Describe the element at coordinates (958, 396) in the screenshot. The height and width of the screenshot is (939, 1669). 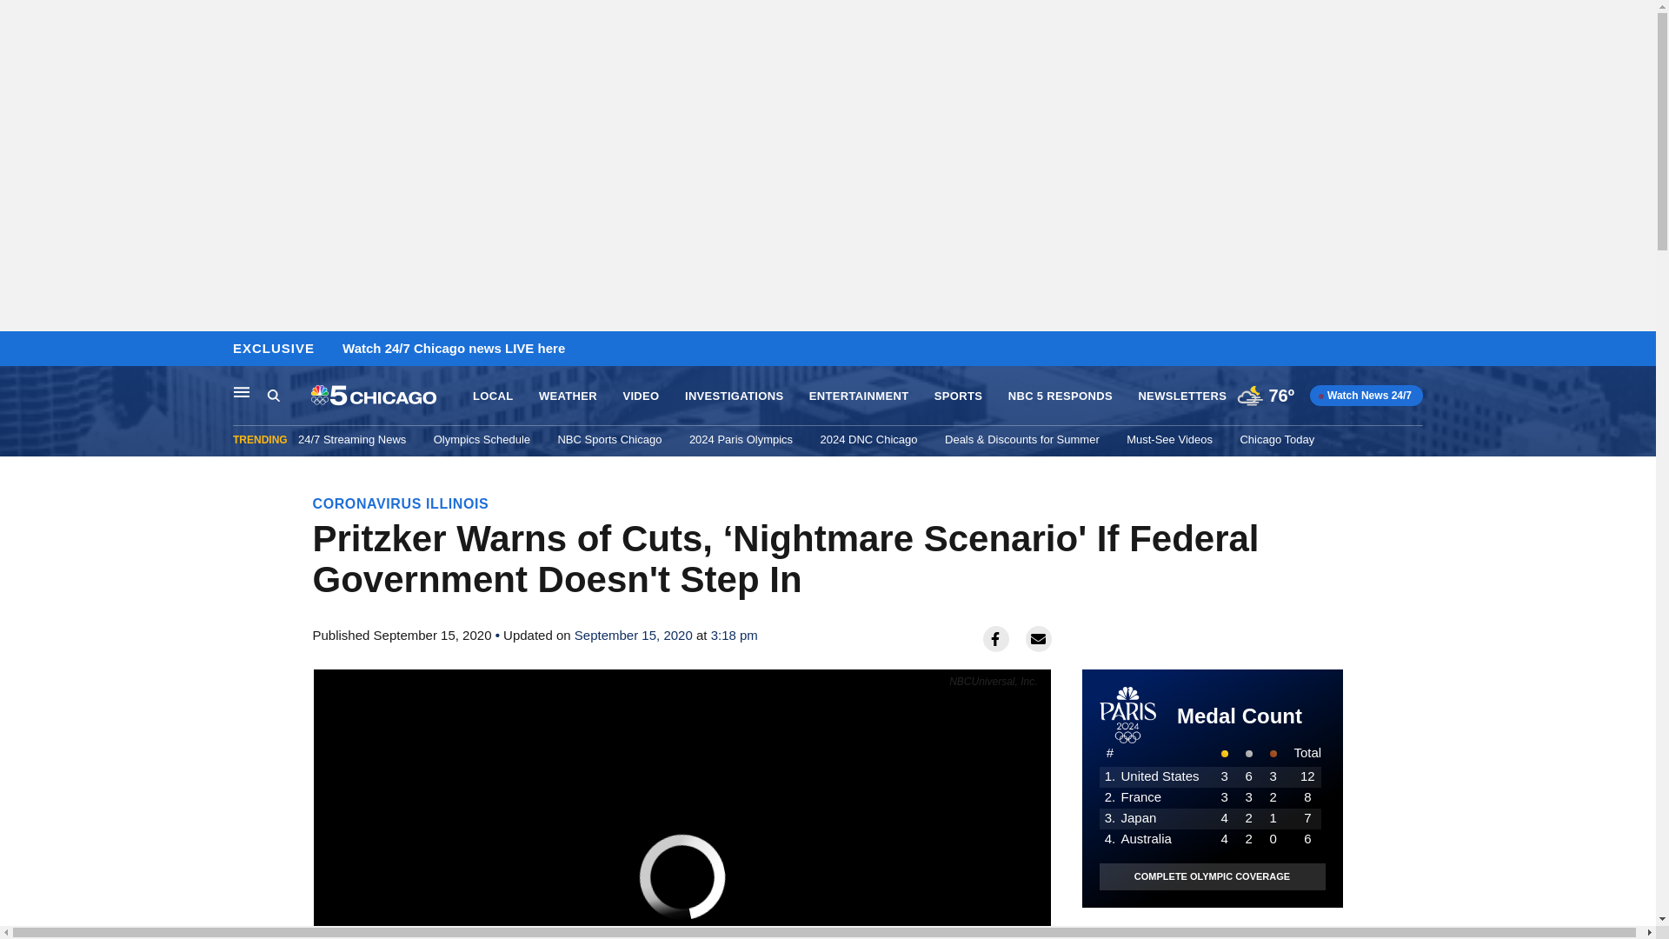
I see `SPORTS` at that location.